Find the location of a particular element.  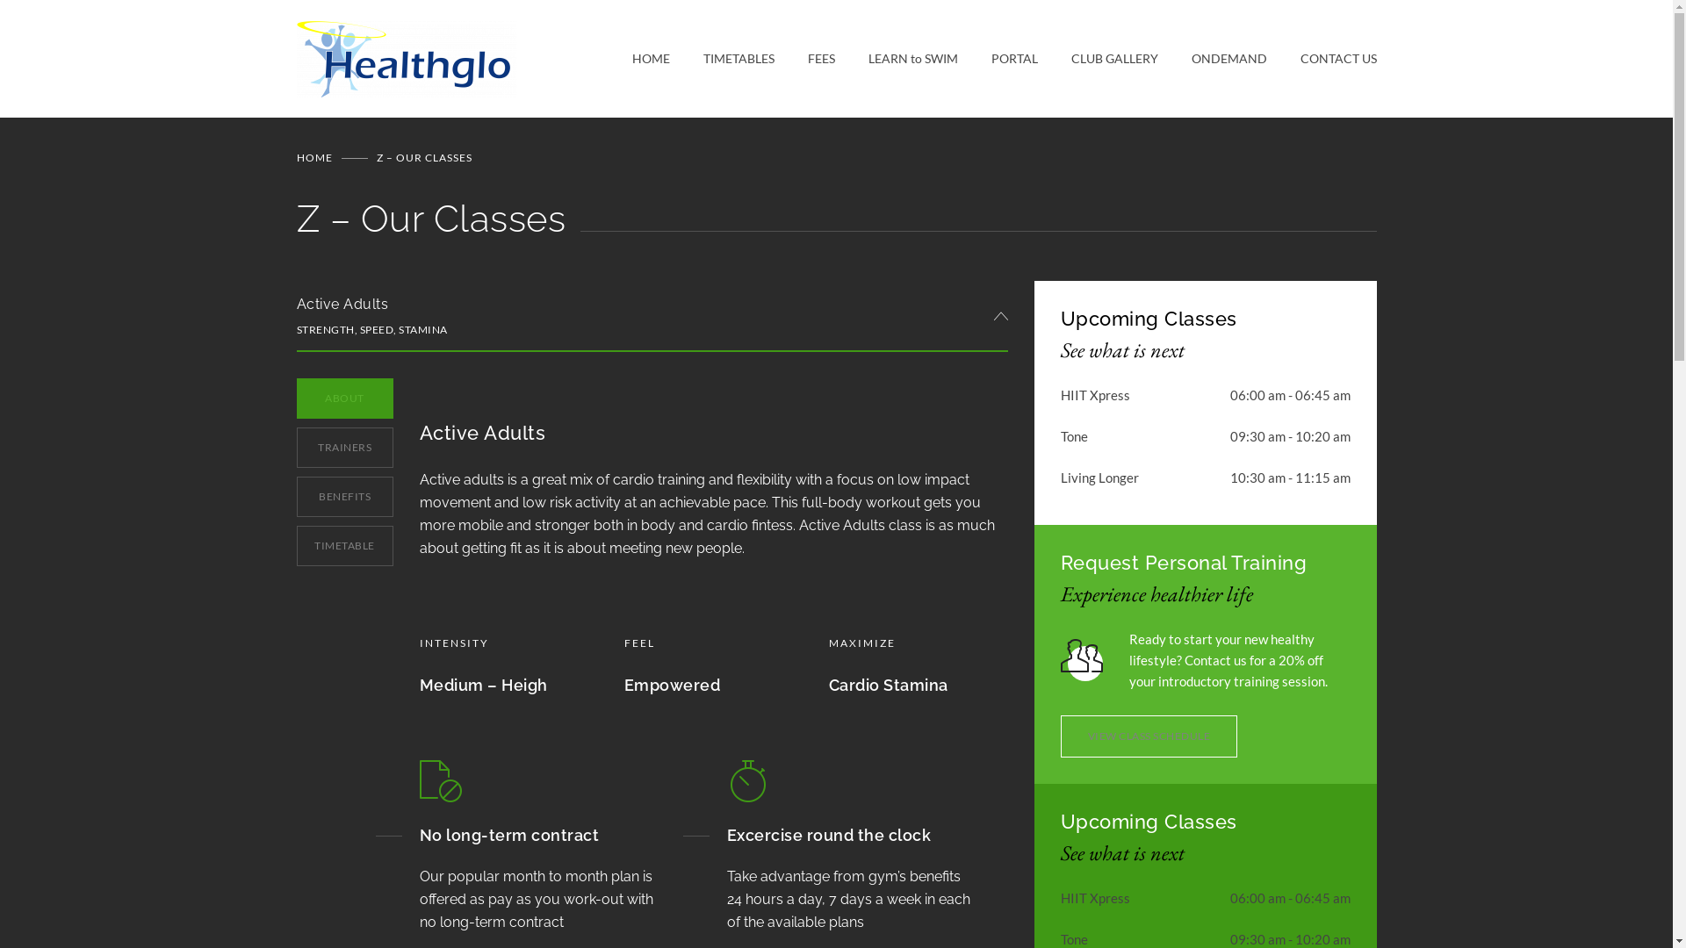

LEARN to SWIM is located at coordinates (896, 59).